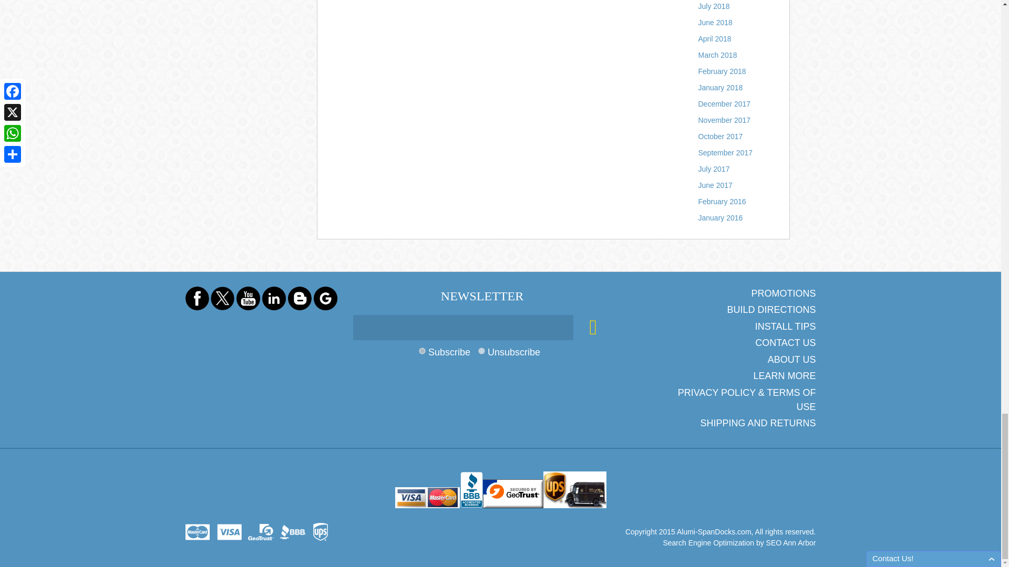  I want to click on 0, so click(481, 351).